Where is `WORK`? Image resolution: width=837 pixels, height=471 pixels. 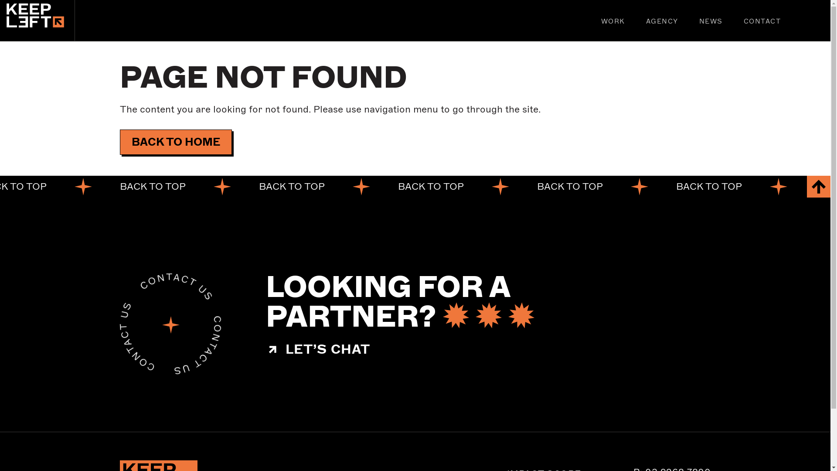
WORK is located at coordinates (613, 22).